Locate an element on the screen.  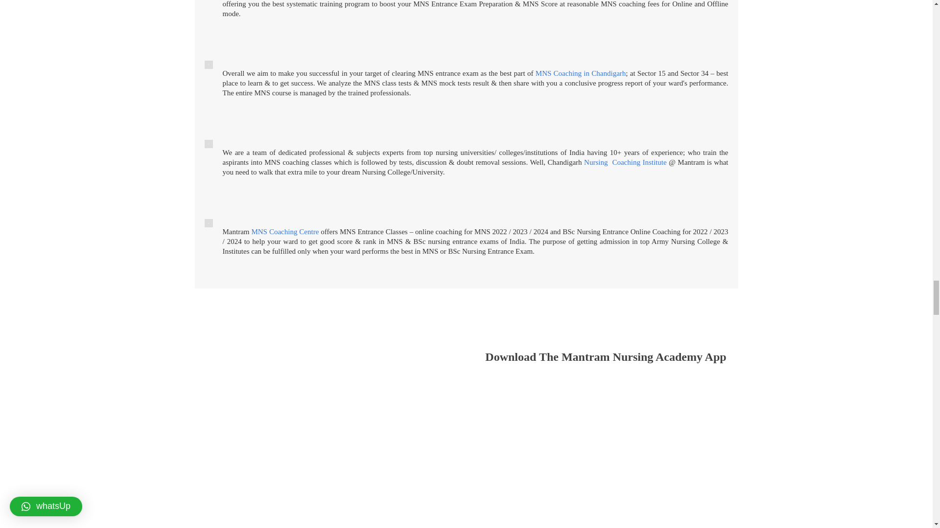
MNS Coaching in Chandigarh is located at coordinates (581, 73).